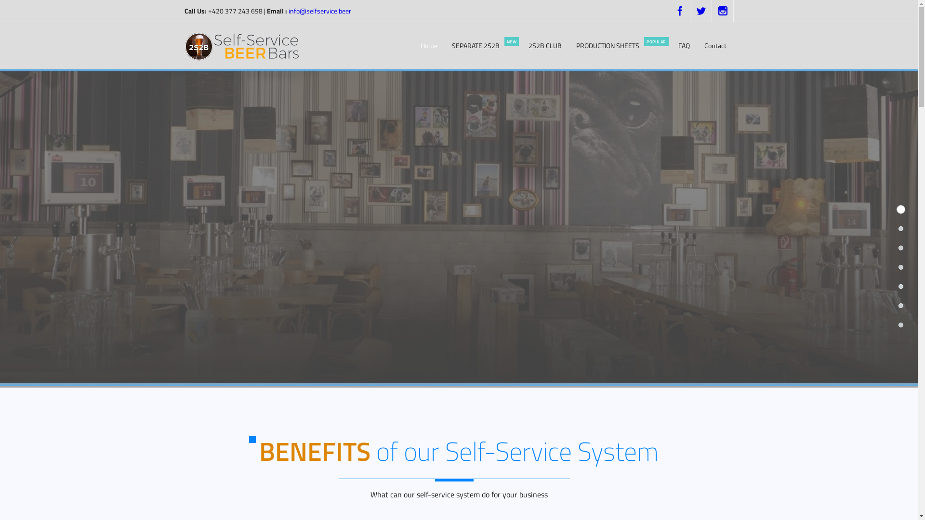 The image size is (925, 520). What do you see at coordinates (483, 46) in the screenshot?
I see `SEPARATE 2S2BNEW` at bounding box center [483, 46].